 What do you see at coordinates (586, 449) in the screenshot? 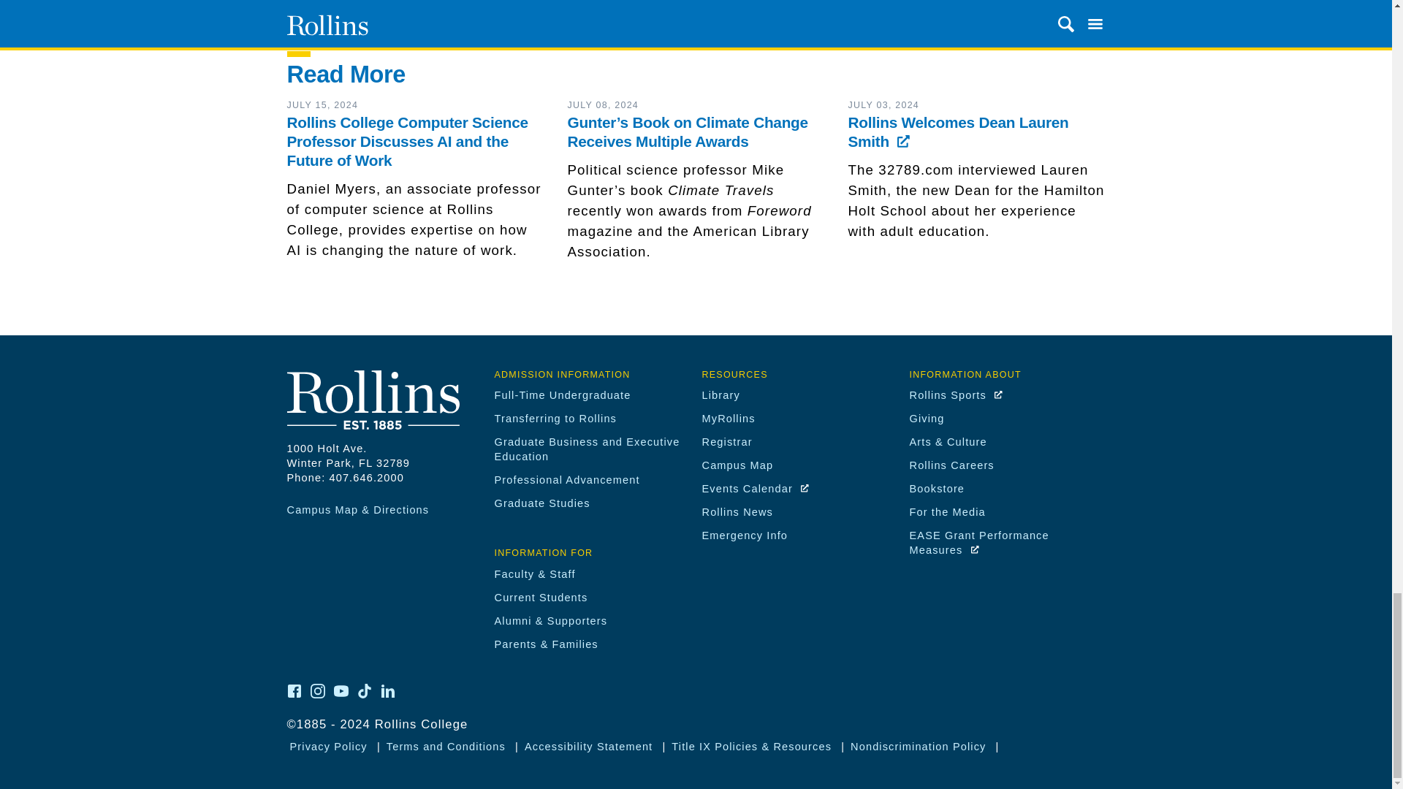
I see `Graduate Business and Executive Education` at bounding box center [586, 449].